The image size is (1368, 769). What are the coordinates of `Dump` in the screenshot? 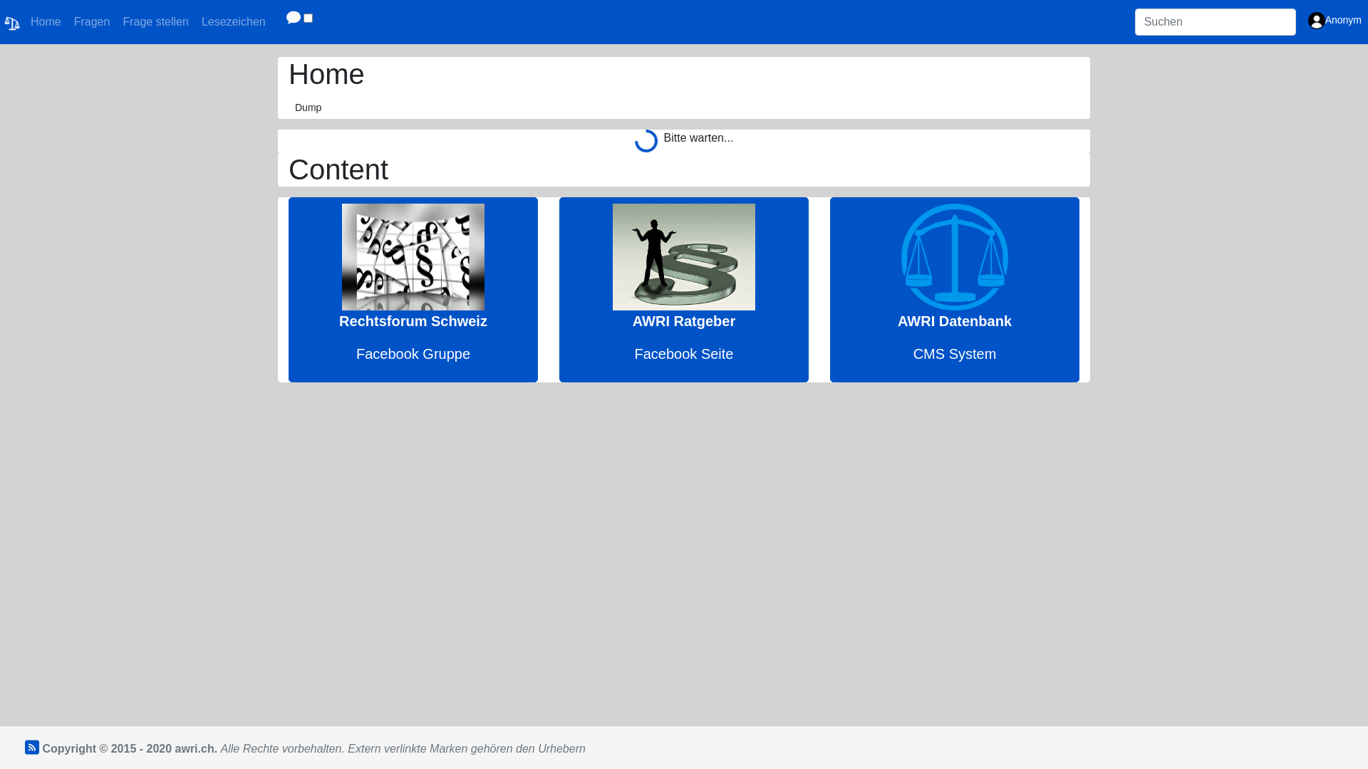 It's located at (308, 108).